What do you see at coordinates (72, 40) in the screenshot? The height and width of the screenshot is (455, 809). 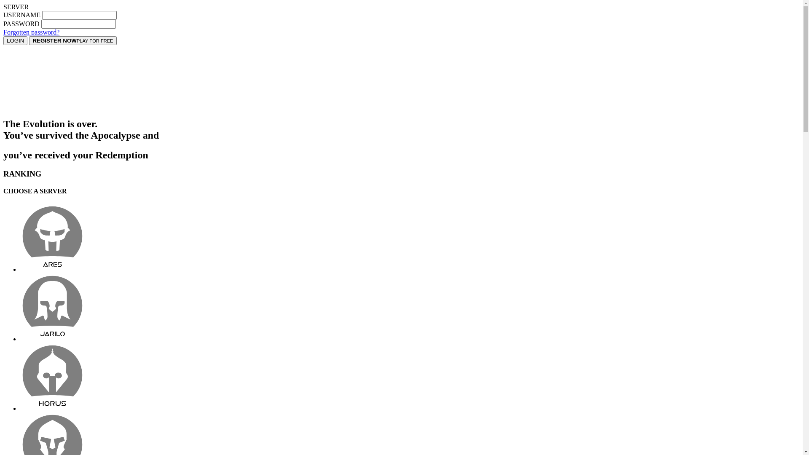 I see `REGISTER NOWPLAY FOR FREE` at bounding box center [72, 40].